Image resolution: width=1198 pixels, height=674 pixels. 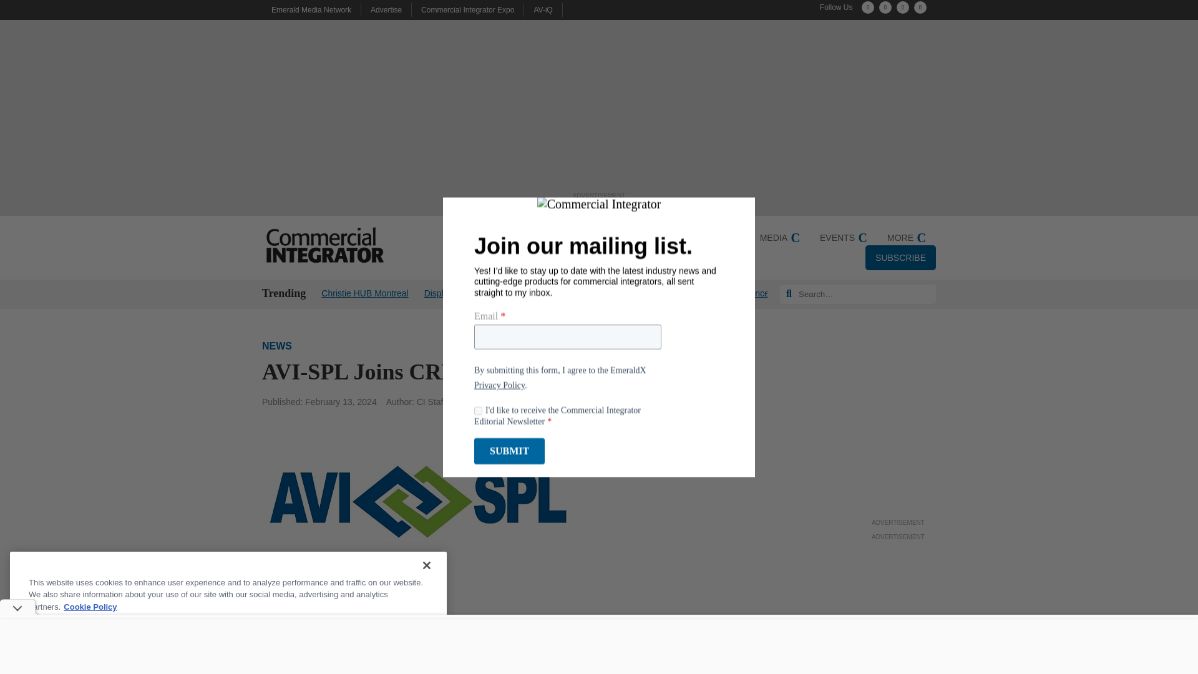 I want to click on TOPICS, so click(x=563, y=237).